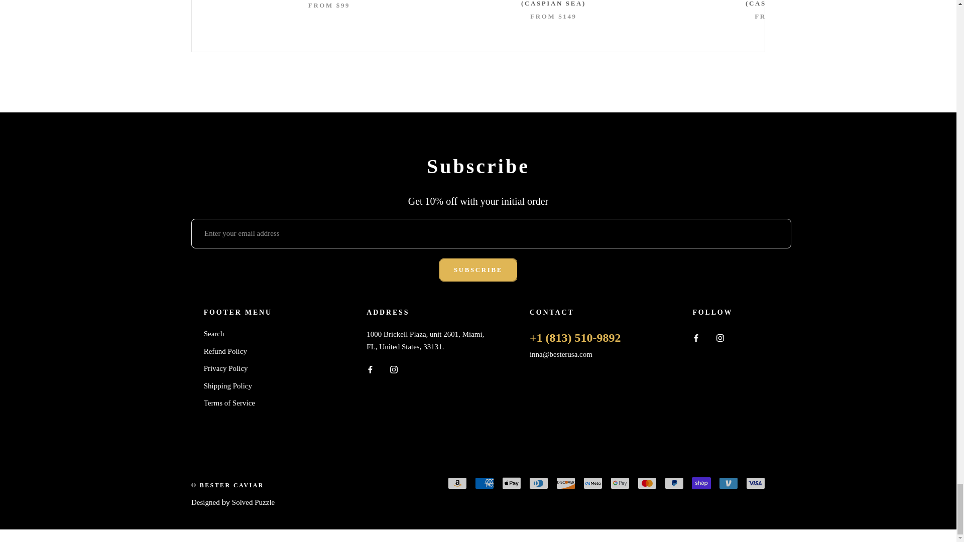  I want to click on Amazon, so click(457, 483).